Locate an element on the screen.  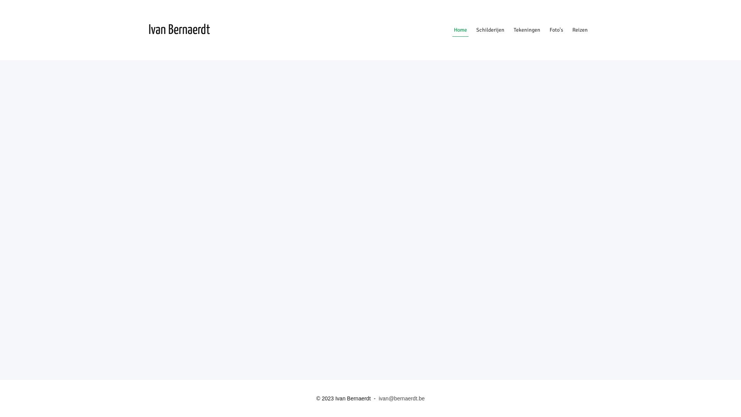
Foto's is located at coordinates (557, 30).